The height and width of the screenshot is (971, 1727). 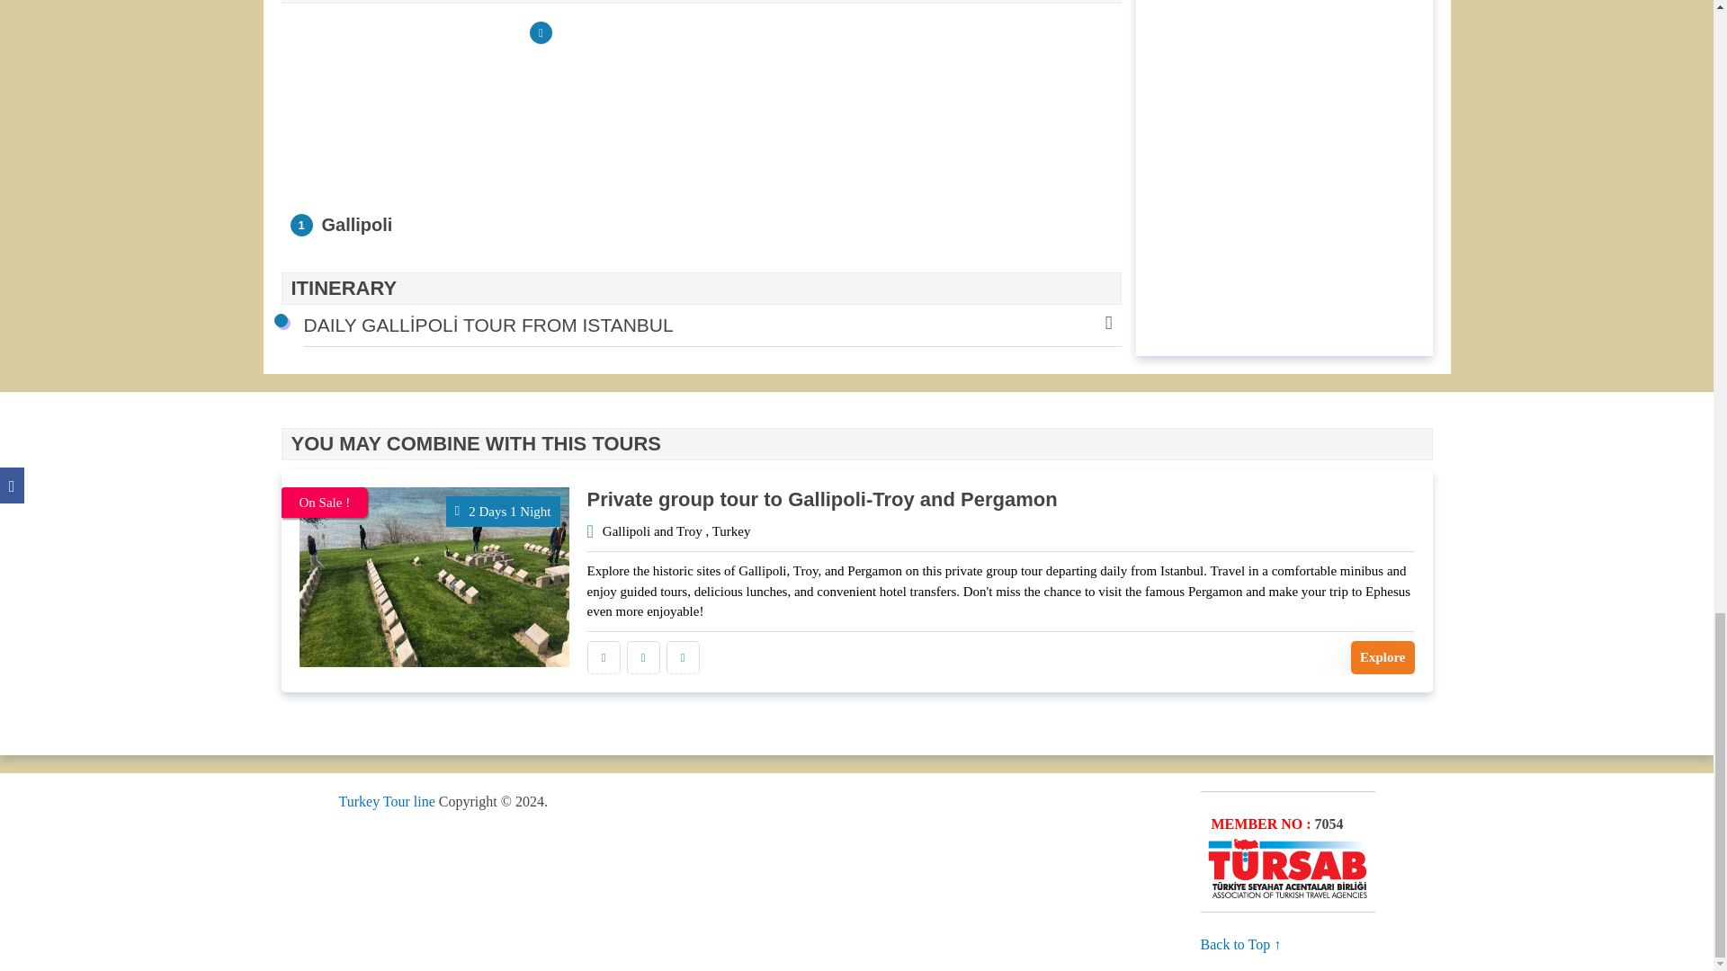 What do you see at coordinates (603, 656) in the screenshot?
I see `3 Star Hotel` at bounding box center [603, 656].